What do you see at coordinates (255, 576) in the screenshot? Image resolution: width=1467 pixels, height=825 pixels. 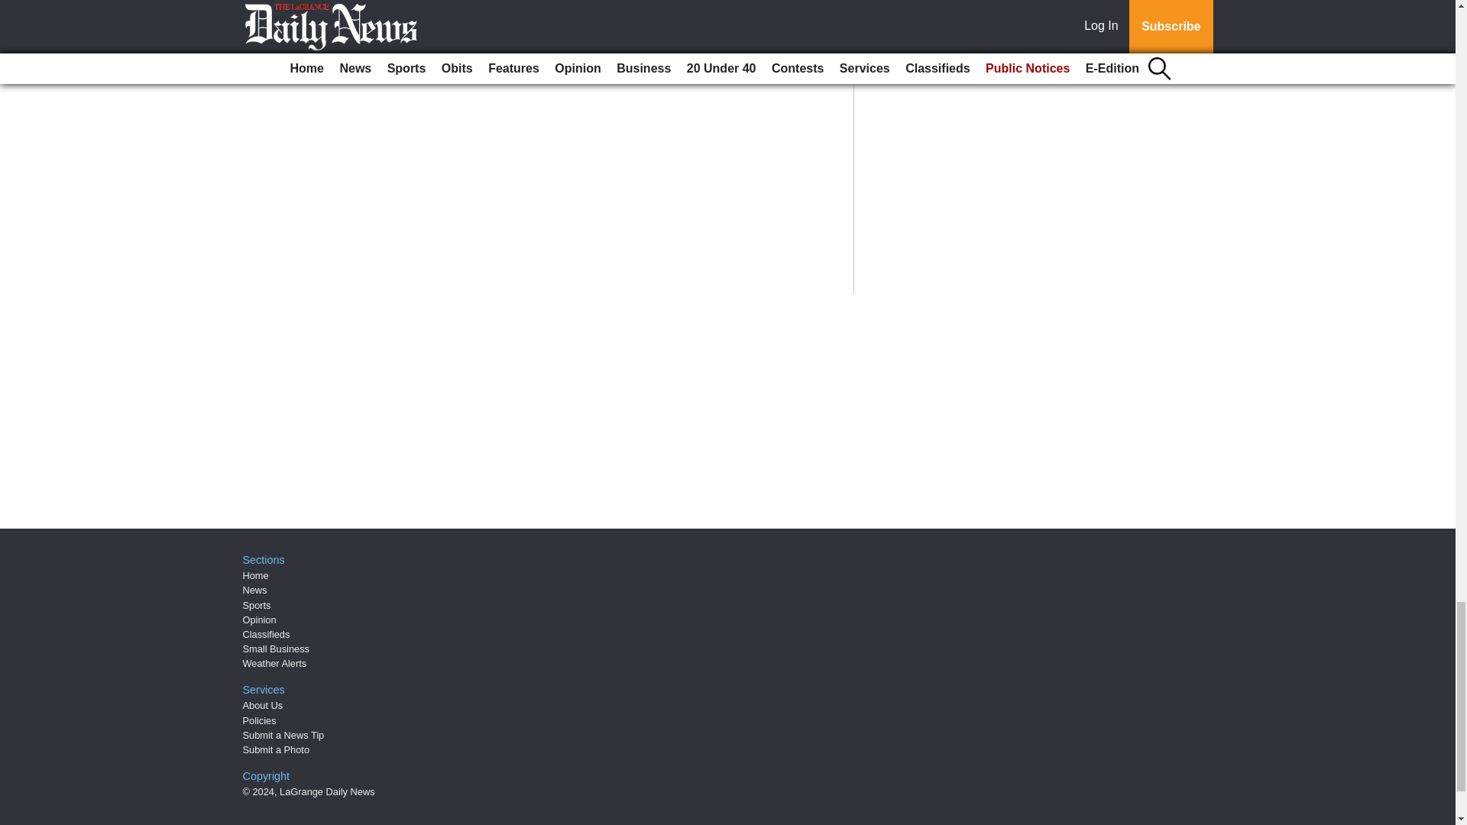 I see `Home` at bounding box center [255, 576].